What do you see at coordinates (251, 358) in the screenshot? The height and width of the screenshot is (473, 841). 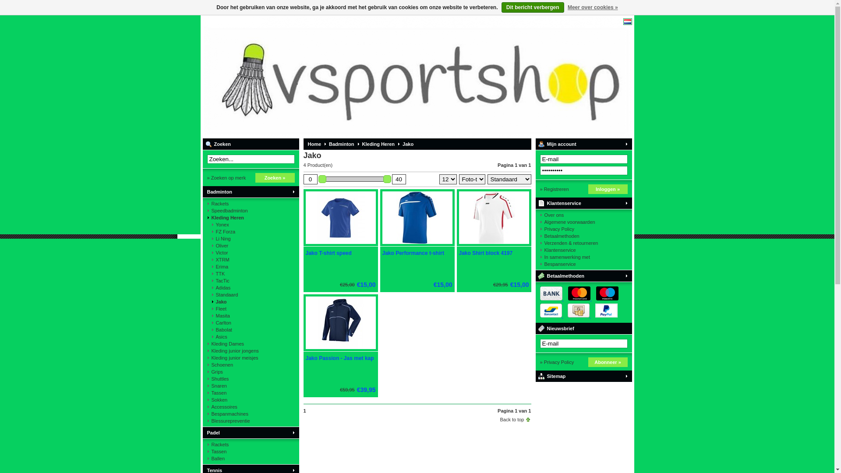 I see `Kleding junior meisjes` at bounding box center [251, 358].